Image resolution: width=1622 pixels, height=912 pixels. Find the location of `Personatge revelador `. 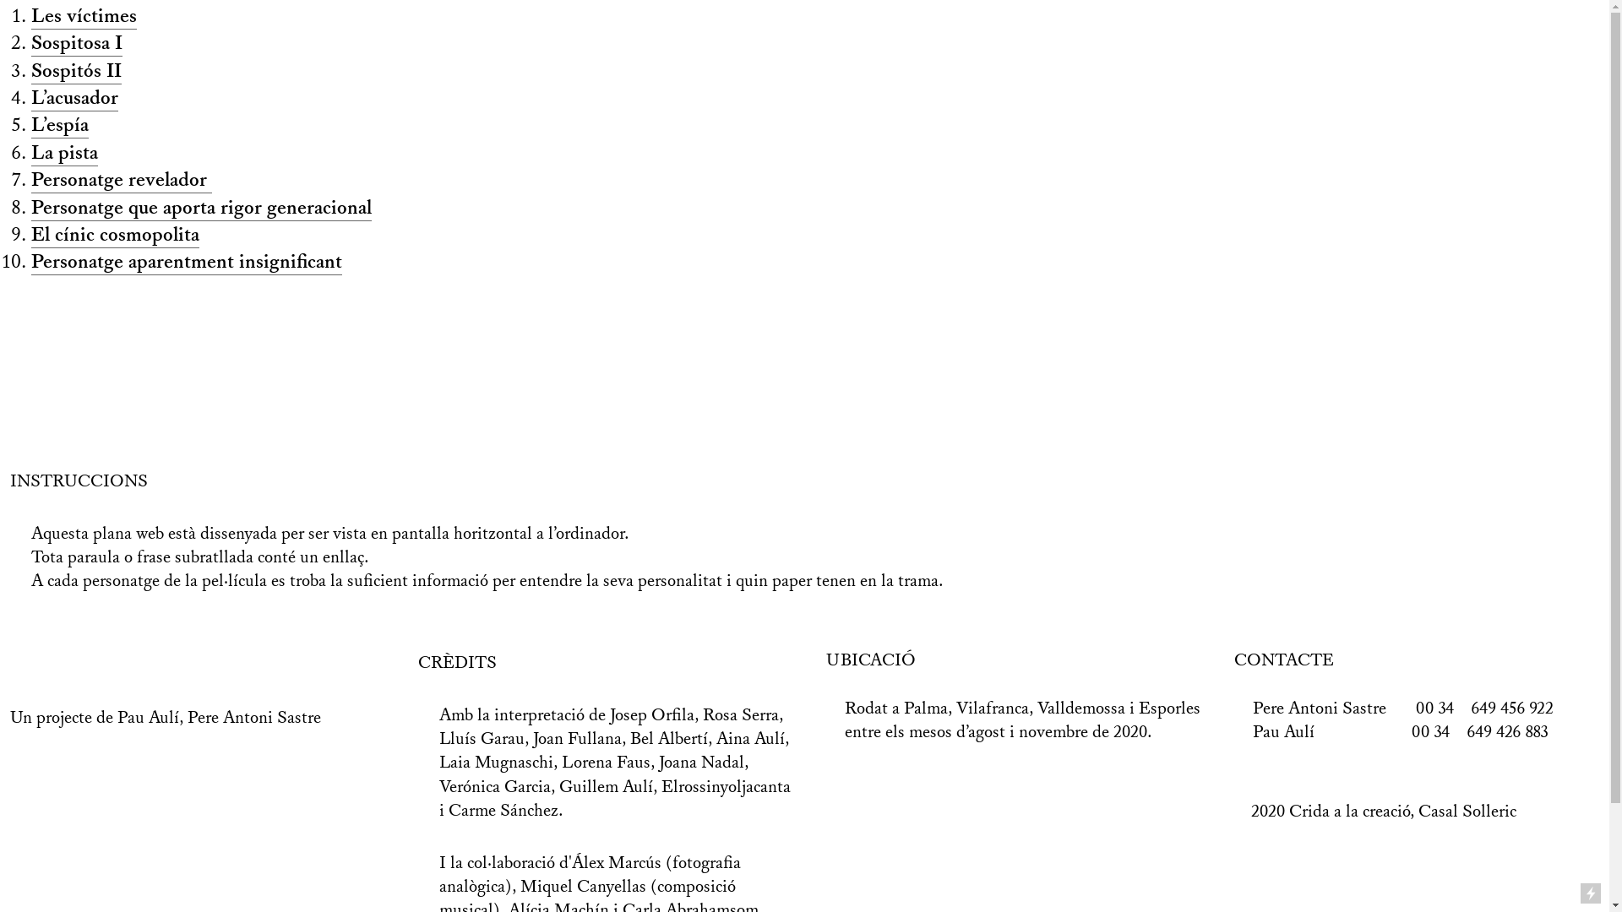

Personatge revelador  is located at coordinates (122, 181).